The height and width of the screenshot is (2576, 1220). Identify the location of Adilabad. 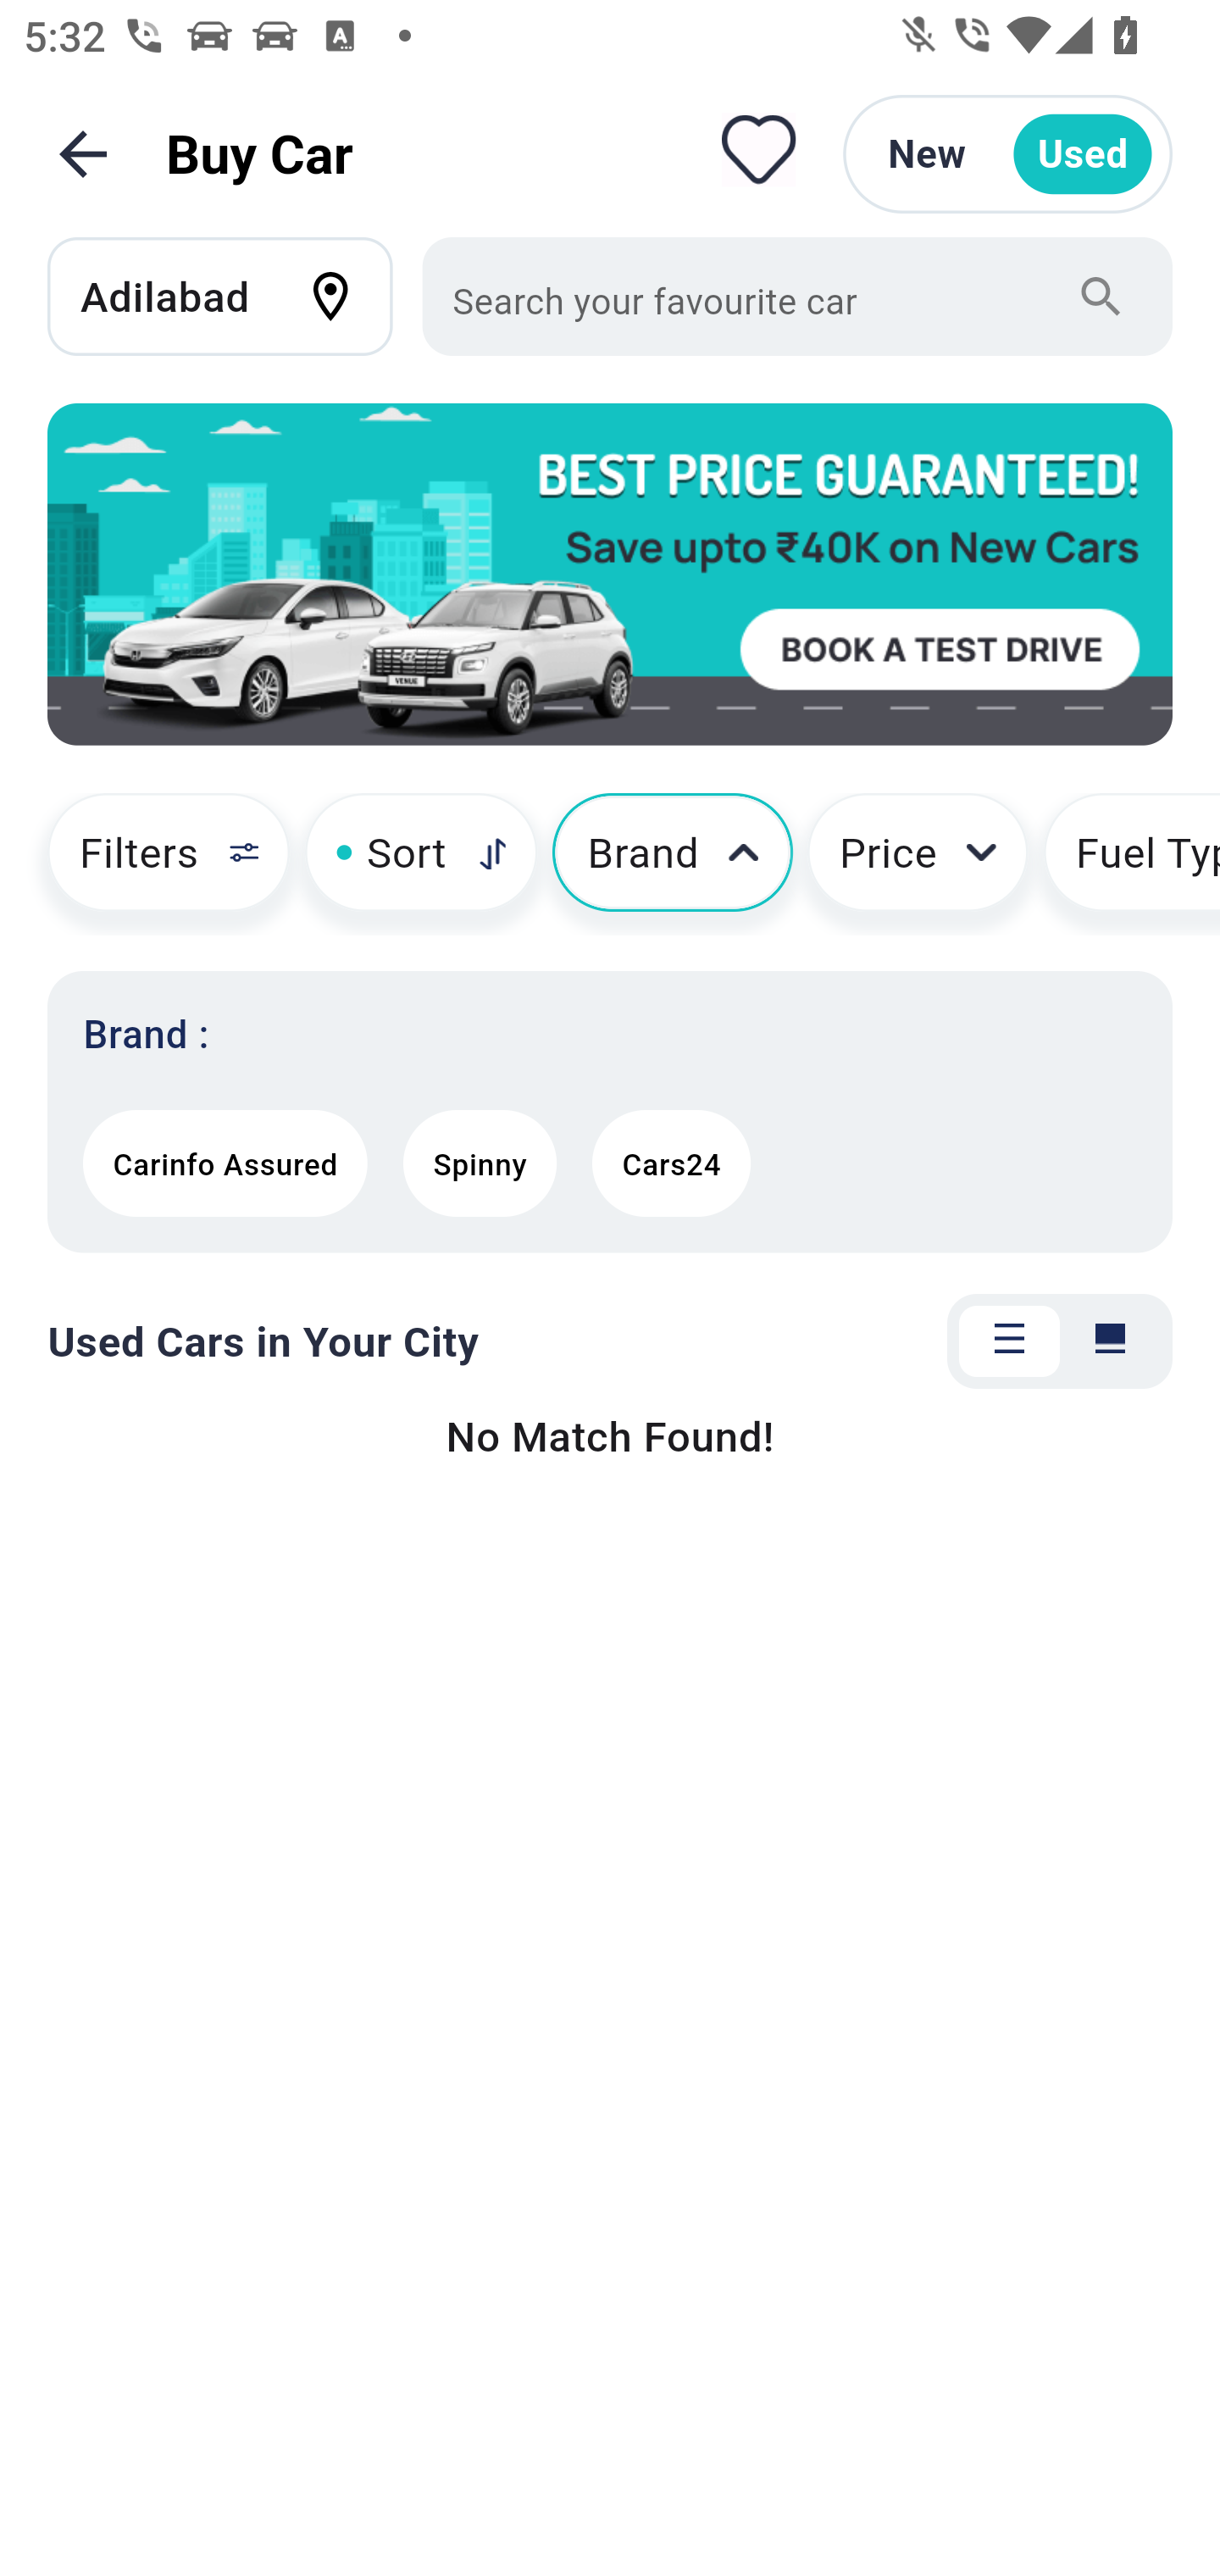
(236, 296).